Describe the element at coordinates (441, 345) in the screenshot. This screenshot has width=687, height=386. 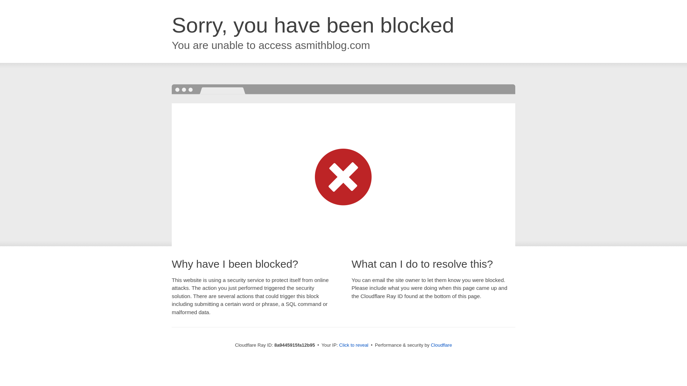
I see `Cloudflare` at that location.